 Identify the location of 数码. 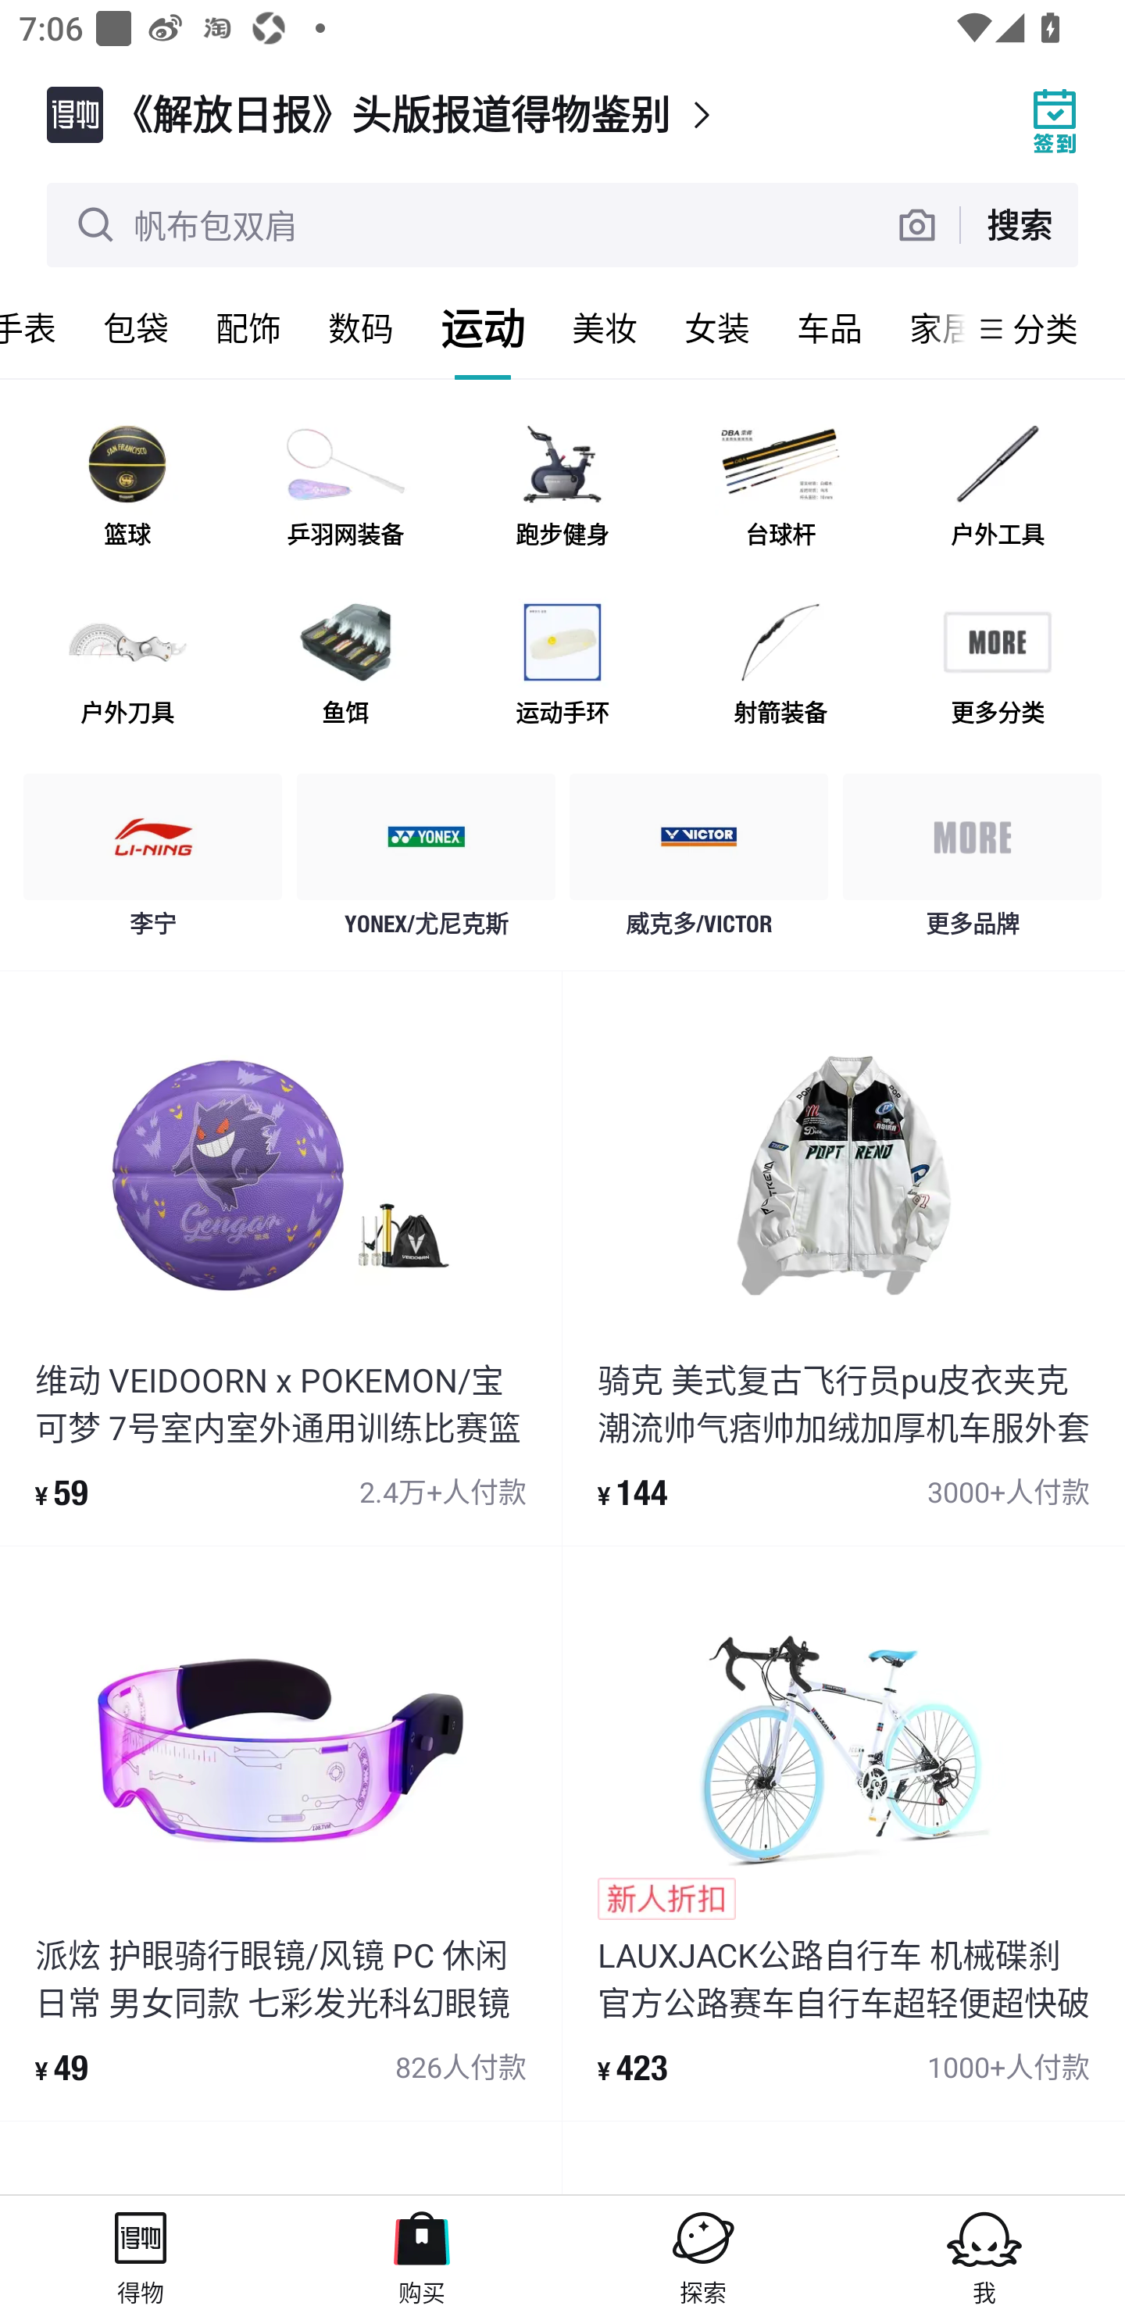
(361, 328).